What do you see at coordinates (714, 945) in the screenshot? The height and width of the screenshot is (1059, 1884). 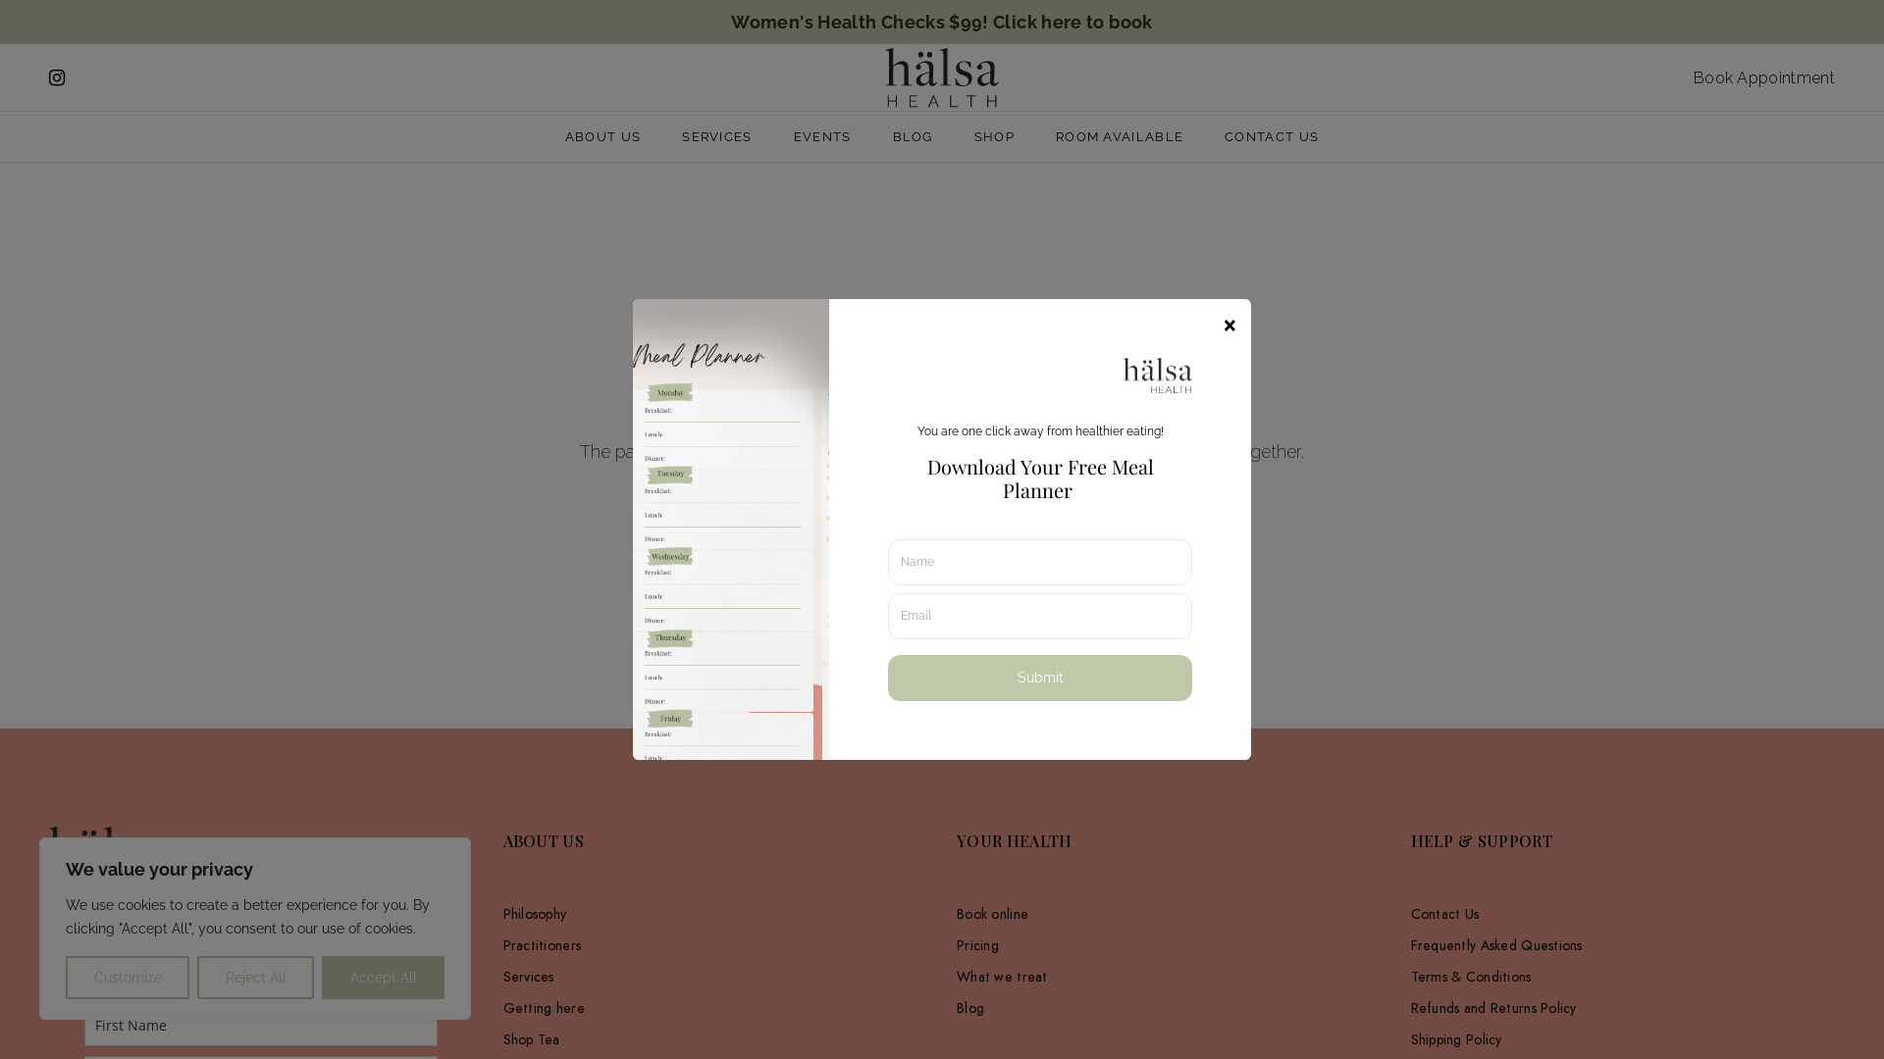 I see `Practitioners` at bounding box center [714, 945].